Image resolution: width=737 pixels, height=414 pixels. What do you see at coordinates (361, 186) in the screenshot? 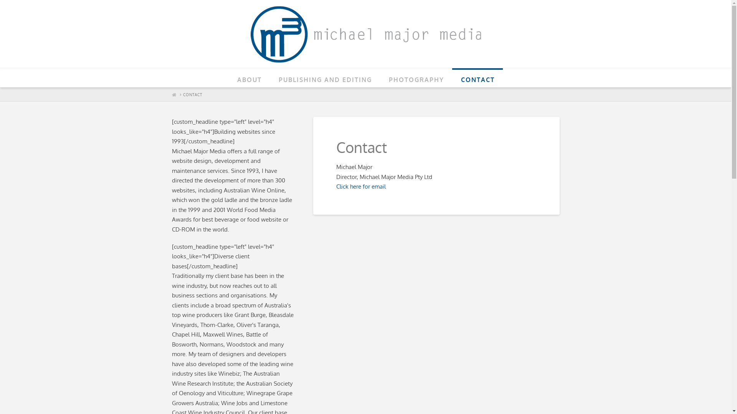
I see `Click here for email` at bounding box center [361, 186].